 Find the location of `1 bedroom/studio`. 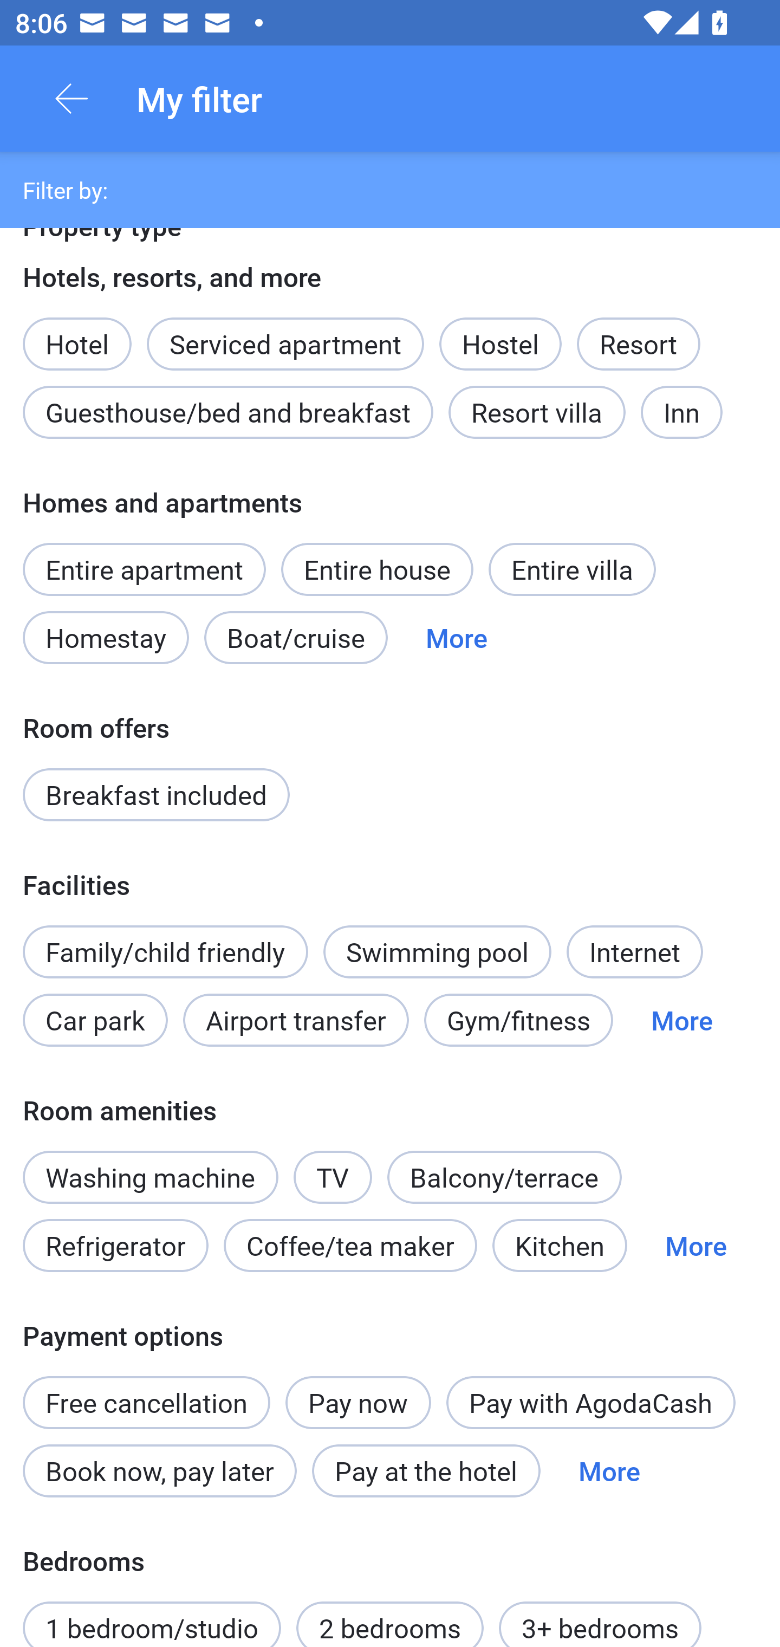

1 bedroom/studio is located at coordinates (152, 1614).